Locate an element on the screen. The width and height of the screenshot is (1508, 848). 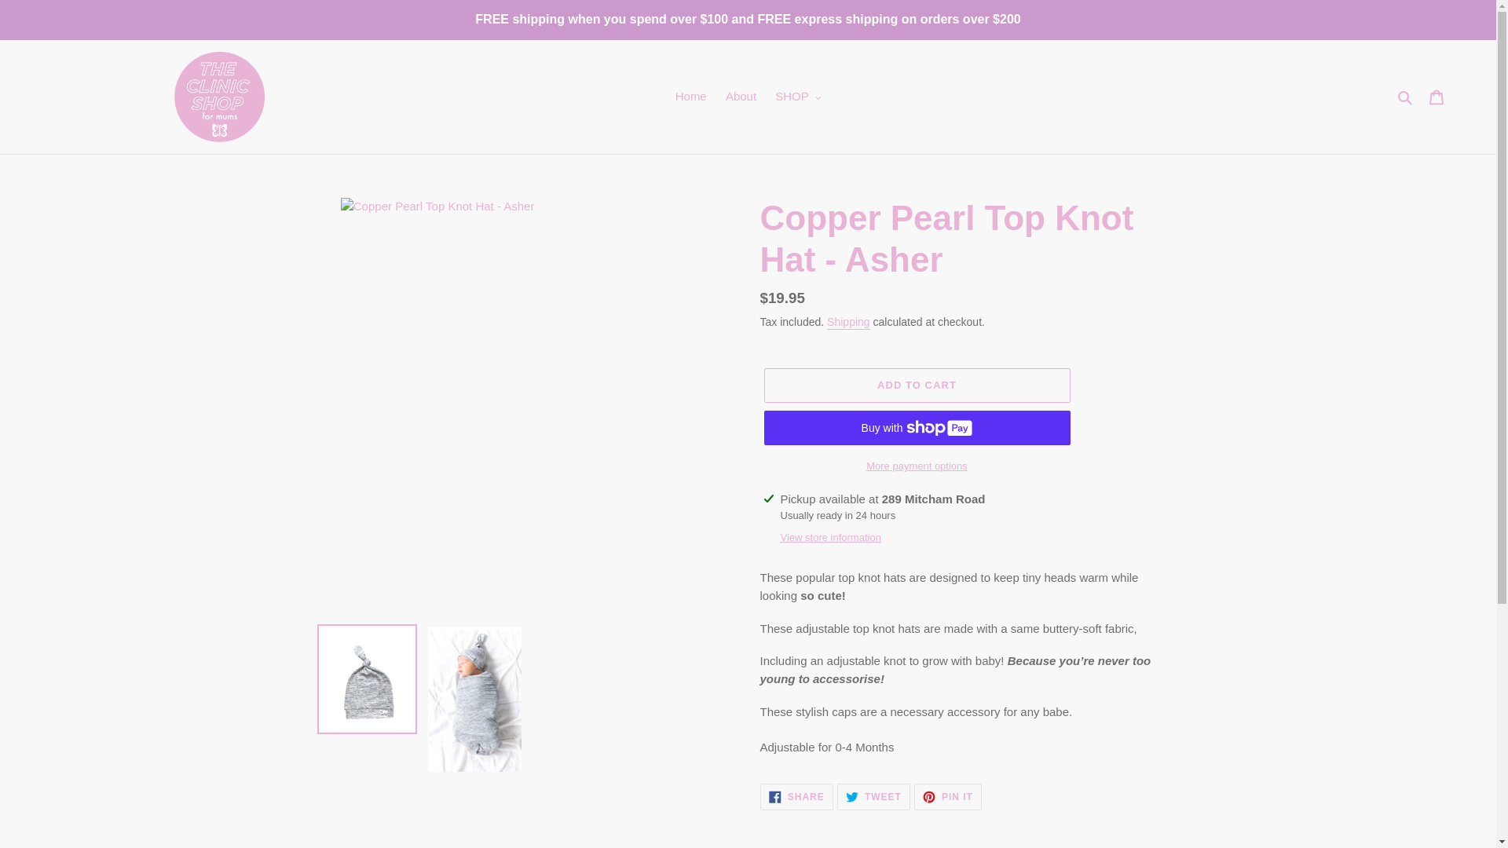
About is located at coordinates (741, 97).